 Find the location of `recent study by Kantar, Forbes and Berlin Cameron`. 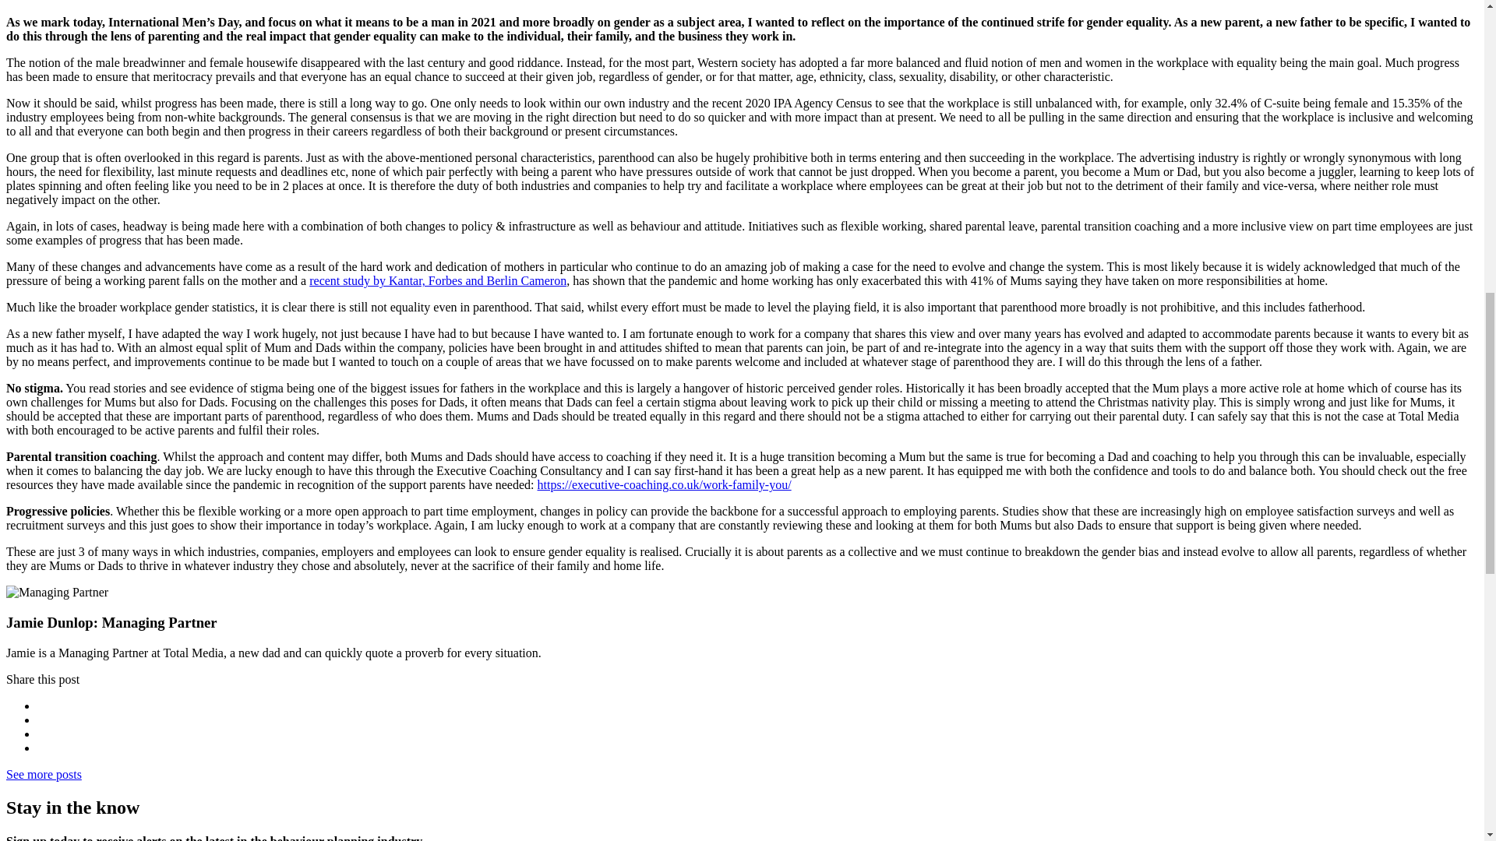

recent study by Kantar, Forbes and Berlin Cameron is located at coordinates (438, 280).